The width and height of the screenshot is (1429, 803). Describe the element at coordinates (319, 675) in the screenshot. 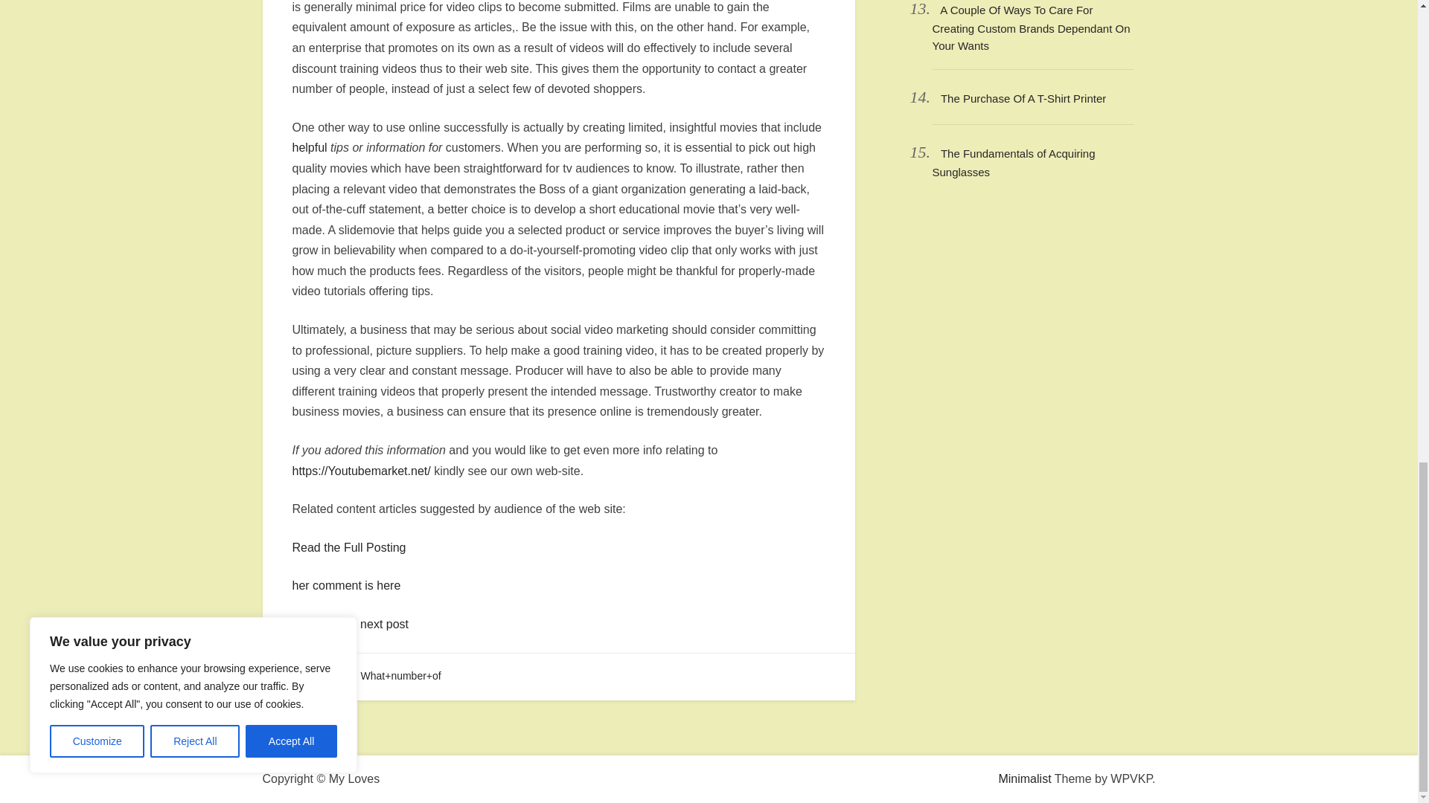

I see `General` at that location.